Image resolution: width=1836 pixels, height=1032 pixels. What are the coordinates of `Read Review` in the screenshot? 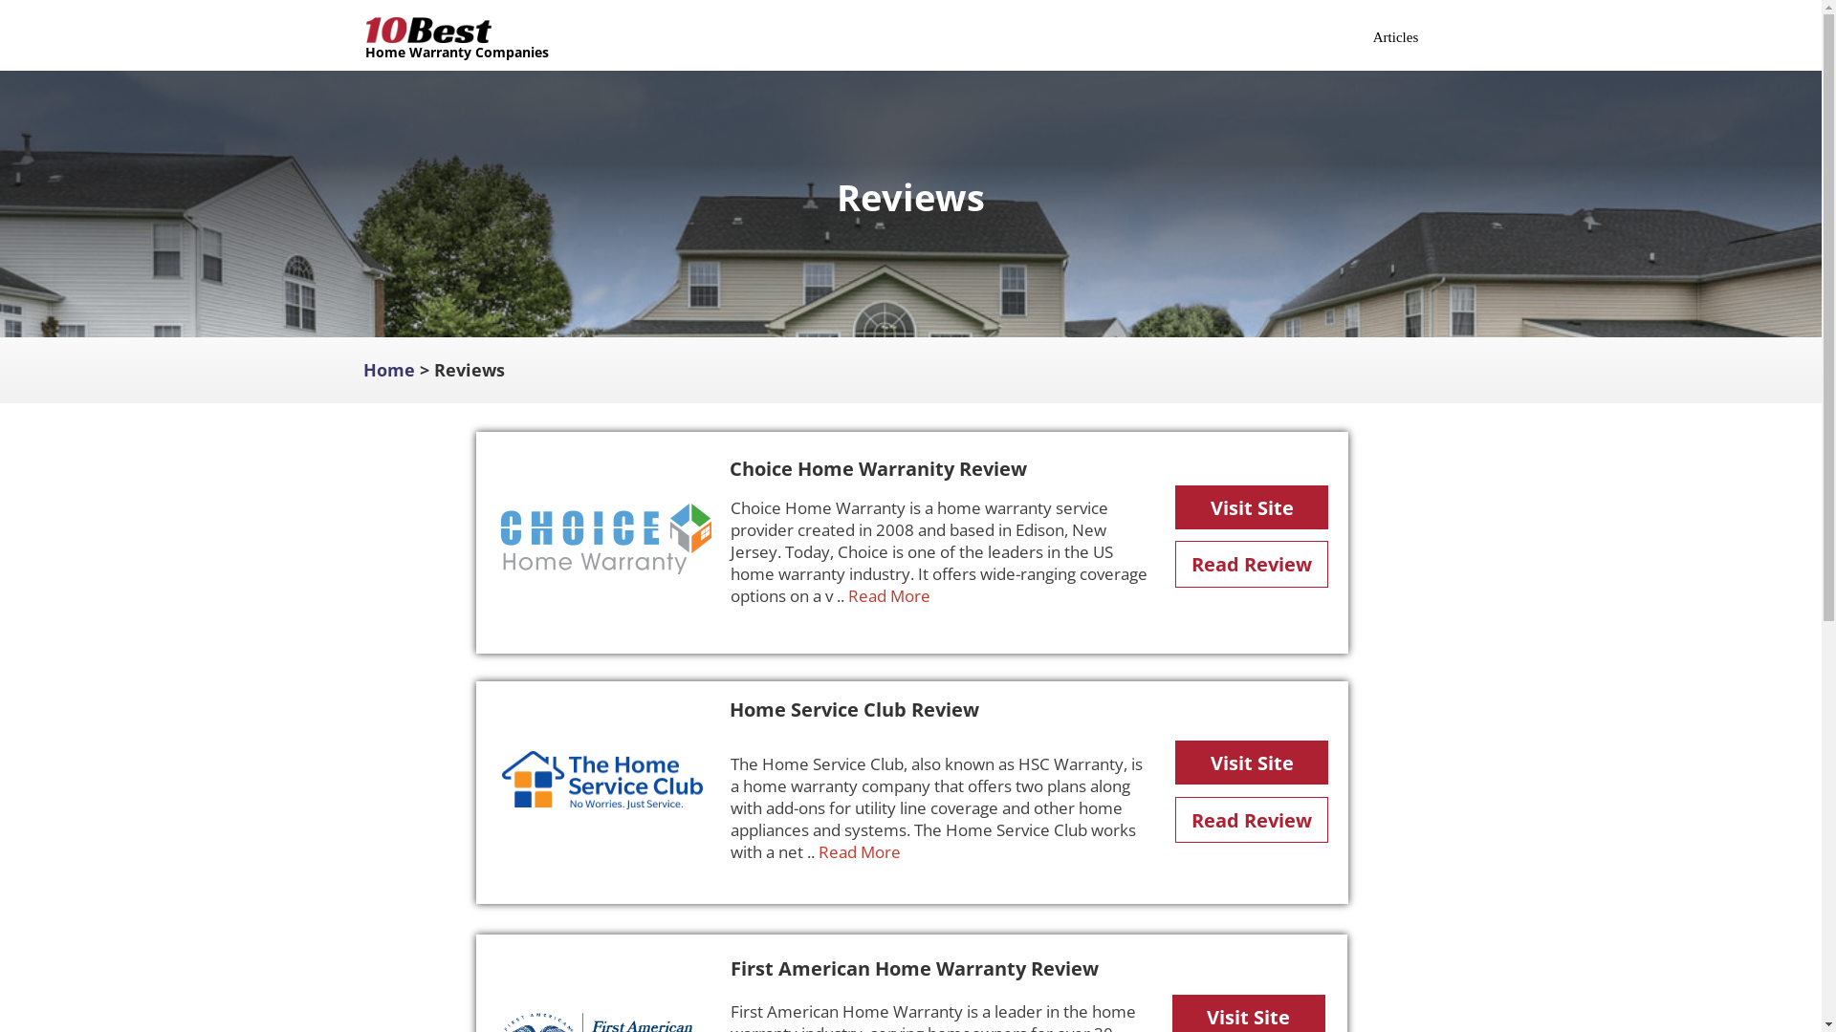 It's located at (1252, 564).